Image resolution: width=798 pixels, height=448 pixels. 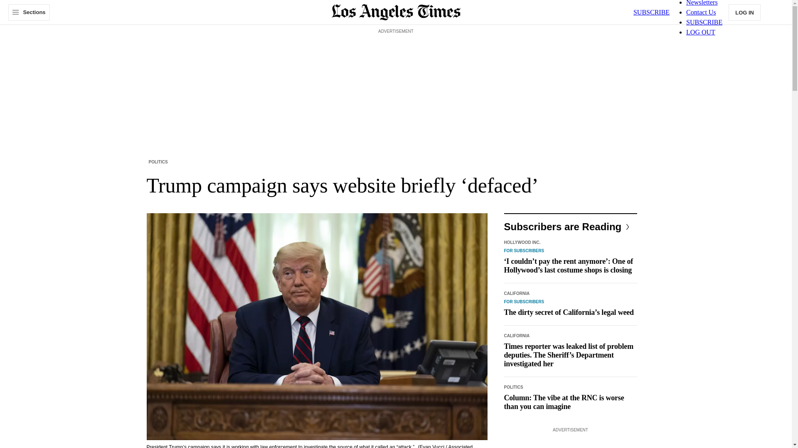 What do you see at coordinates (570, 441) in the screenshot?
I see `3rd party ad content` at bounding box center [570, 441].